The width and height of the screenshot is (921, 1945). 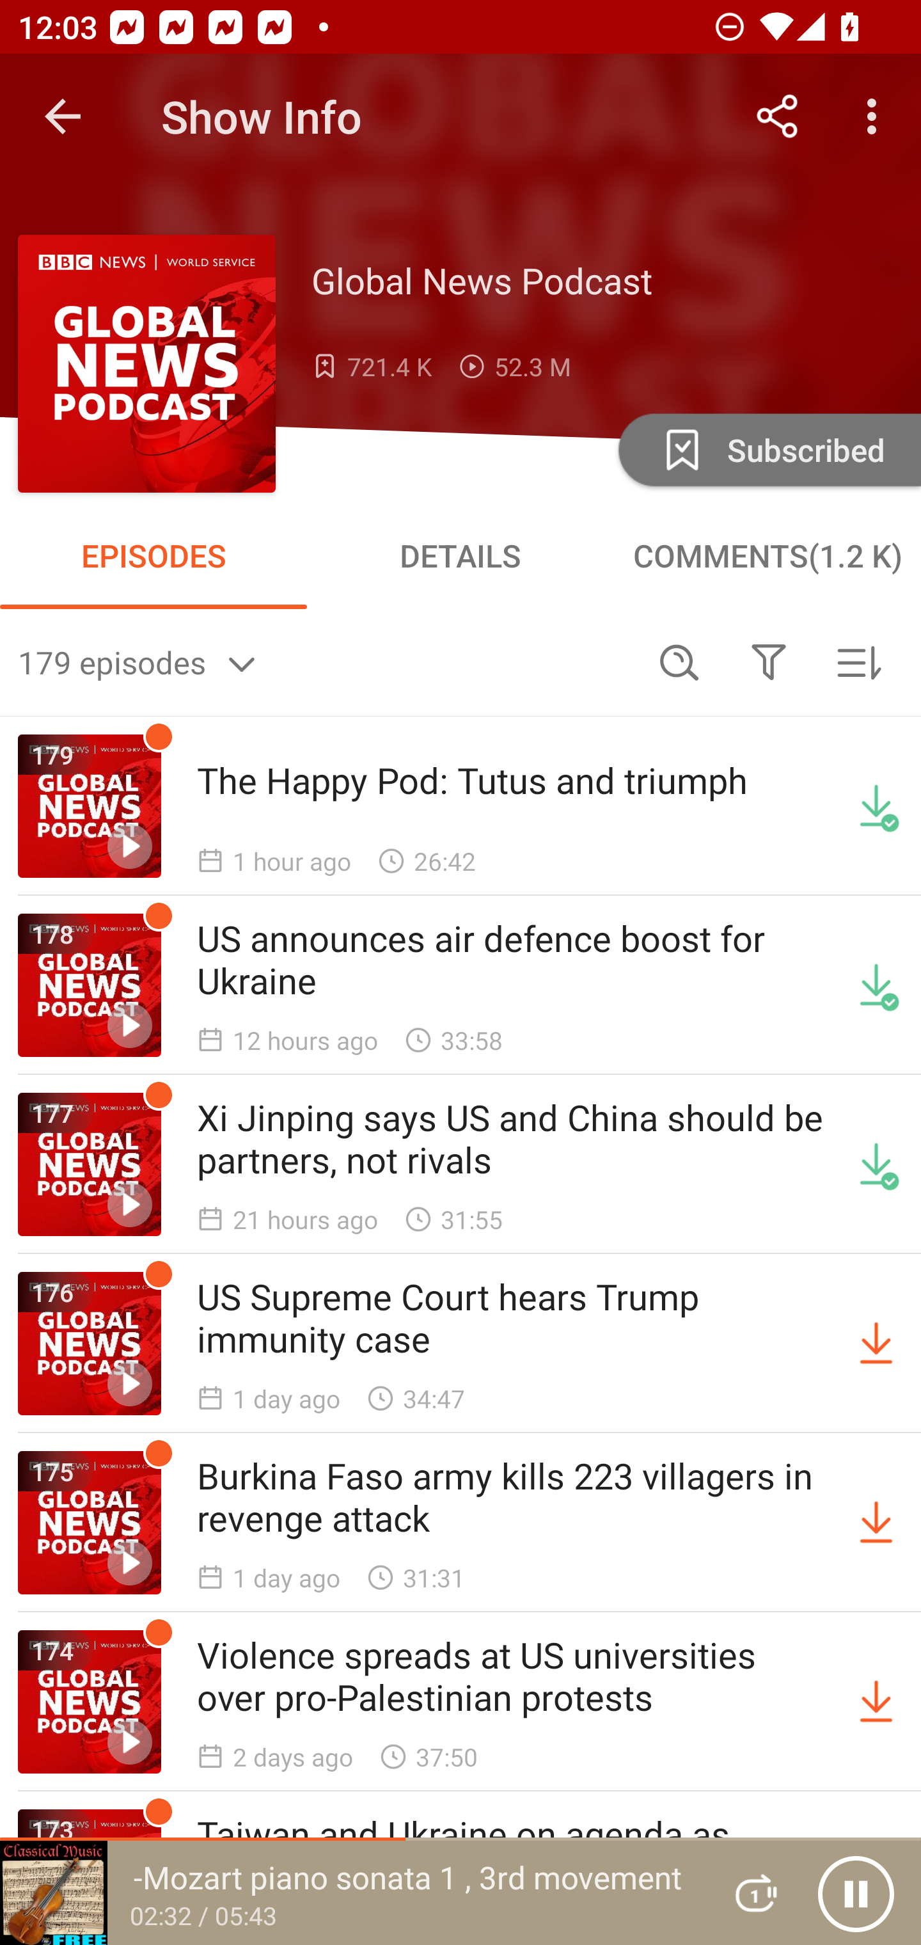 What do you see at coordinates (876, 985) in the screenshot?
I see `Downloaded` at bounding box center [876, 985].